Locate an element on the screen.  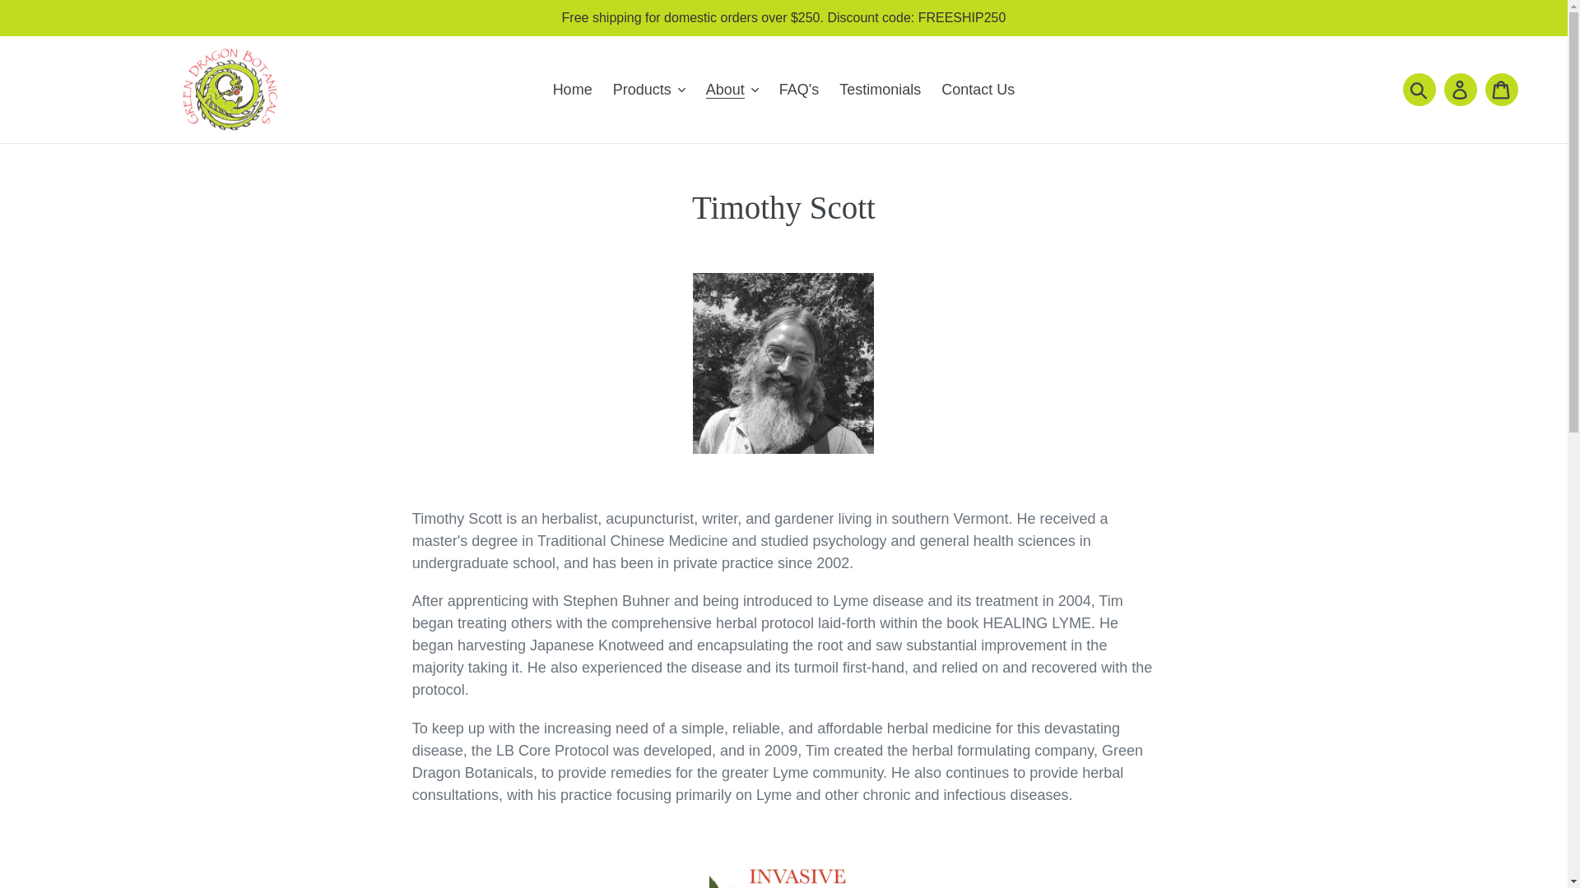
FAQ's is located at coordinates (798, 89).